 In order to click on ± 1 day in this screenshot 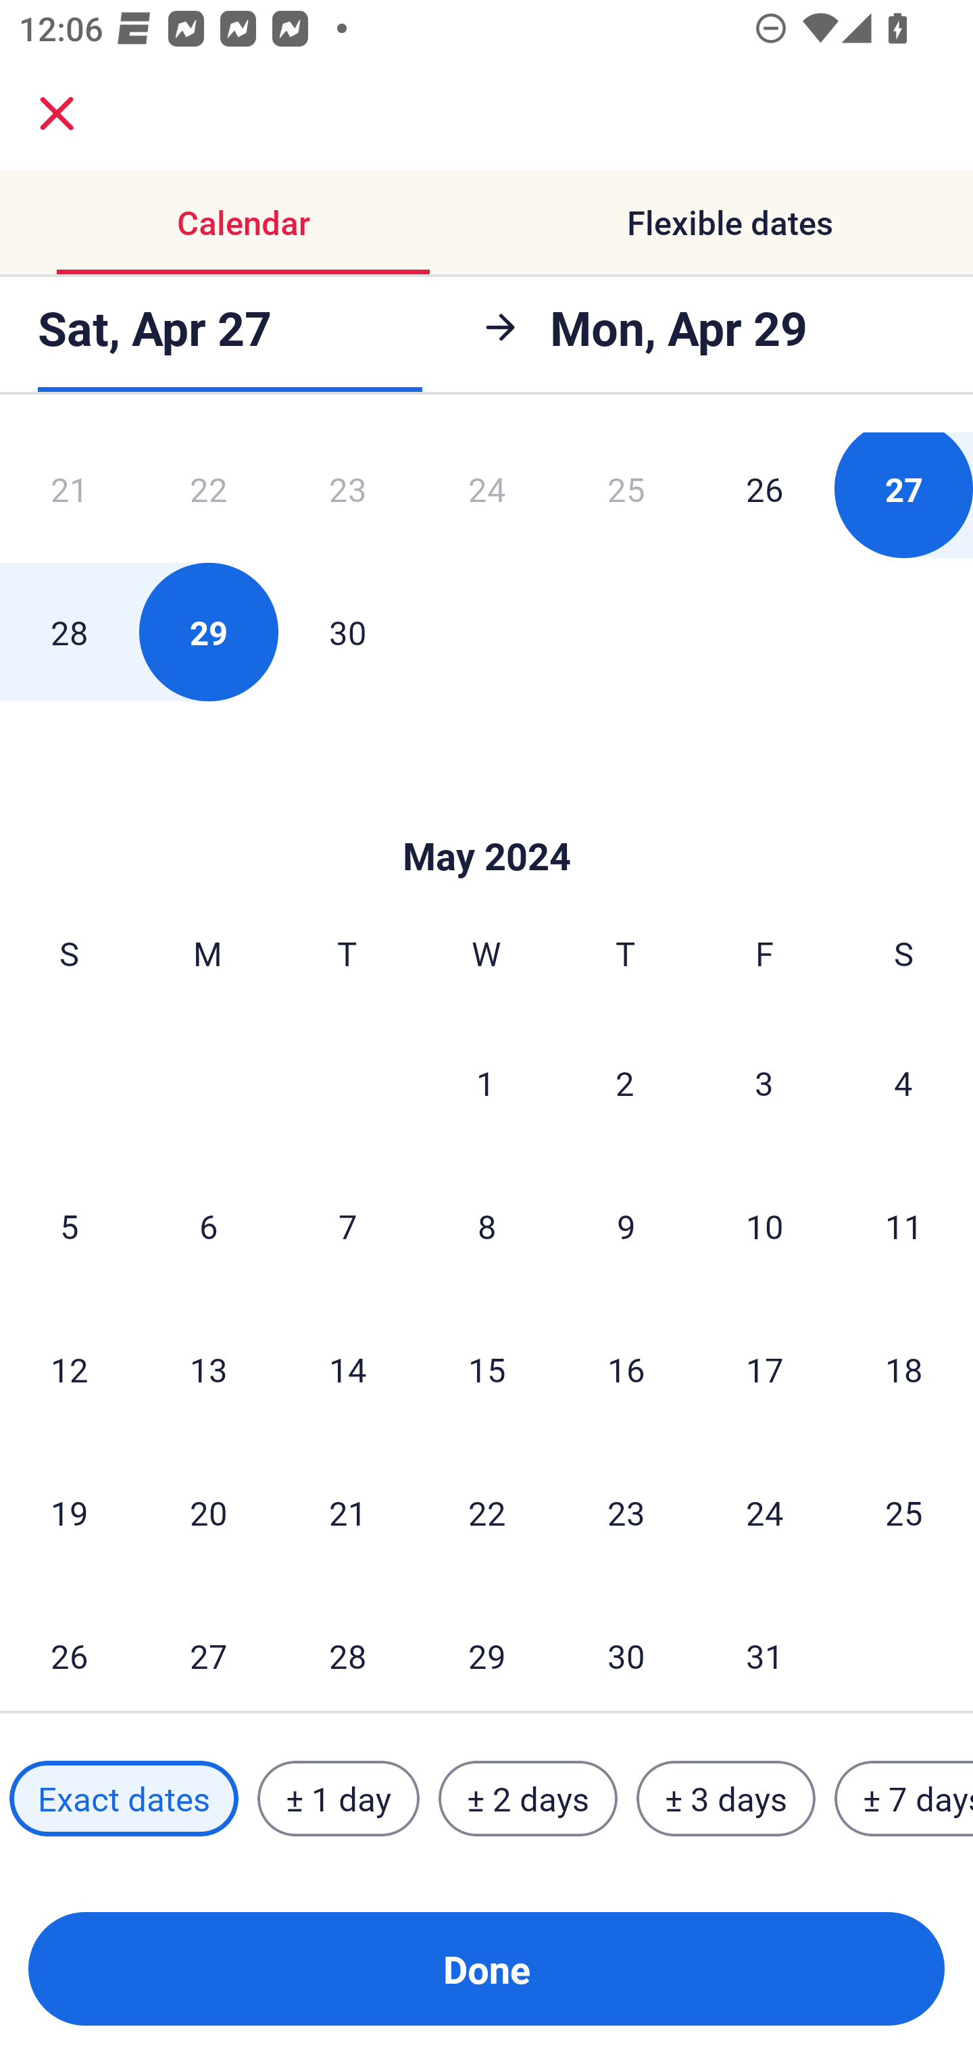, I will do `click(338, 1798)`.